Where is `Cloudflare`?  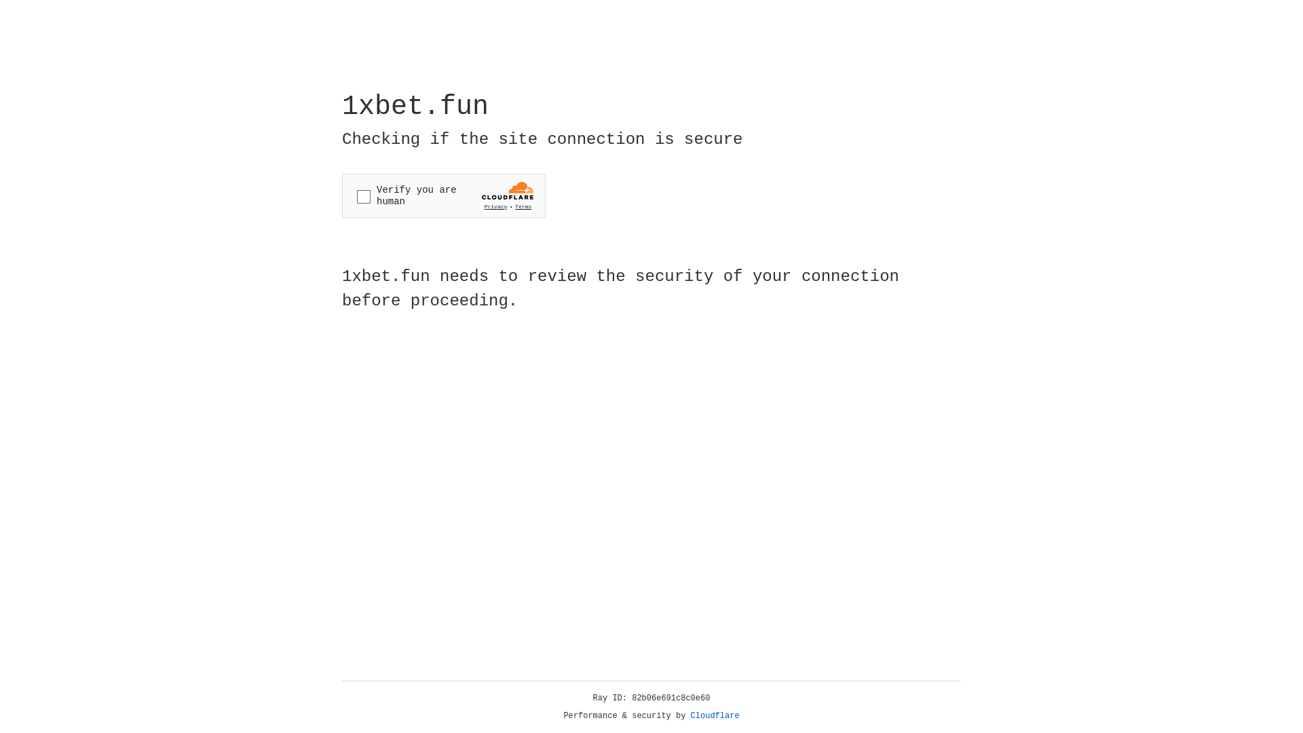
Cloudflare is located at coordinates (715, 716).